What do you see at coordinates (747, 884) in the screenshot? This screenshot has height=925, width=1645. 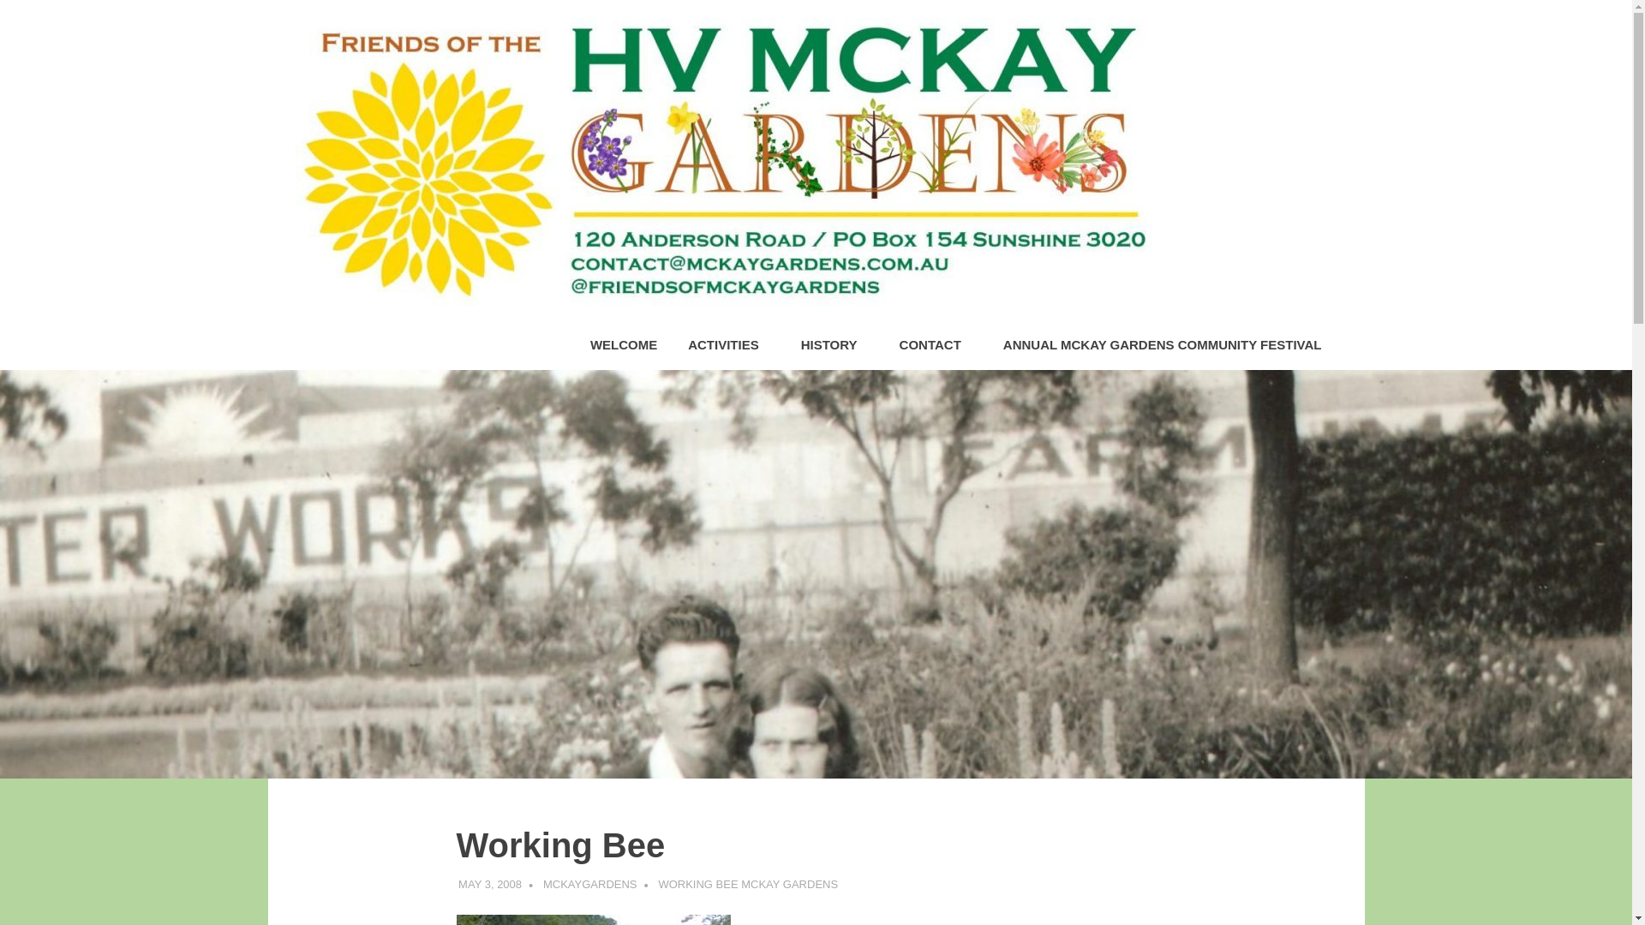 I see `WORKING BEE MCKAY GARDENS` at bounding box center [747, 884].